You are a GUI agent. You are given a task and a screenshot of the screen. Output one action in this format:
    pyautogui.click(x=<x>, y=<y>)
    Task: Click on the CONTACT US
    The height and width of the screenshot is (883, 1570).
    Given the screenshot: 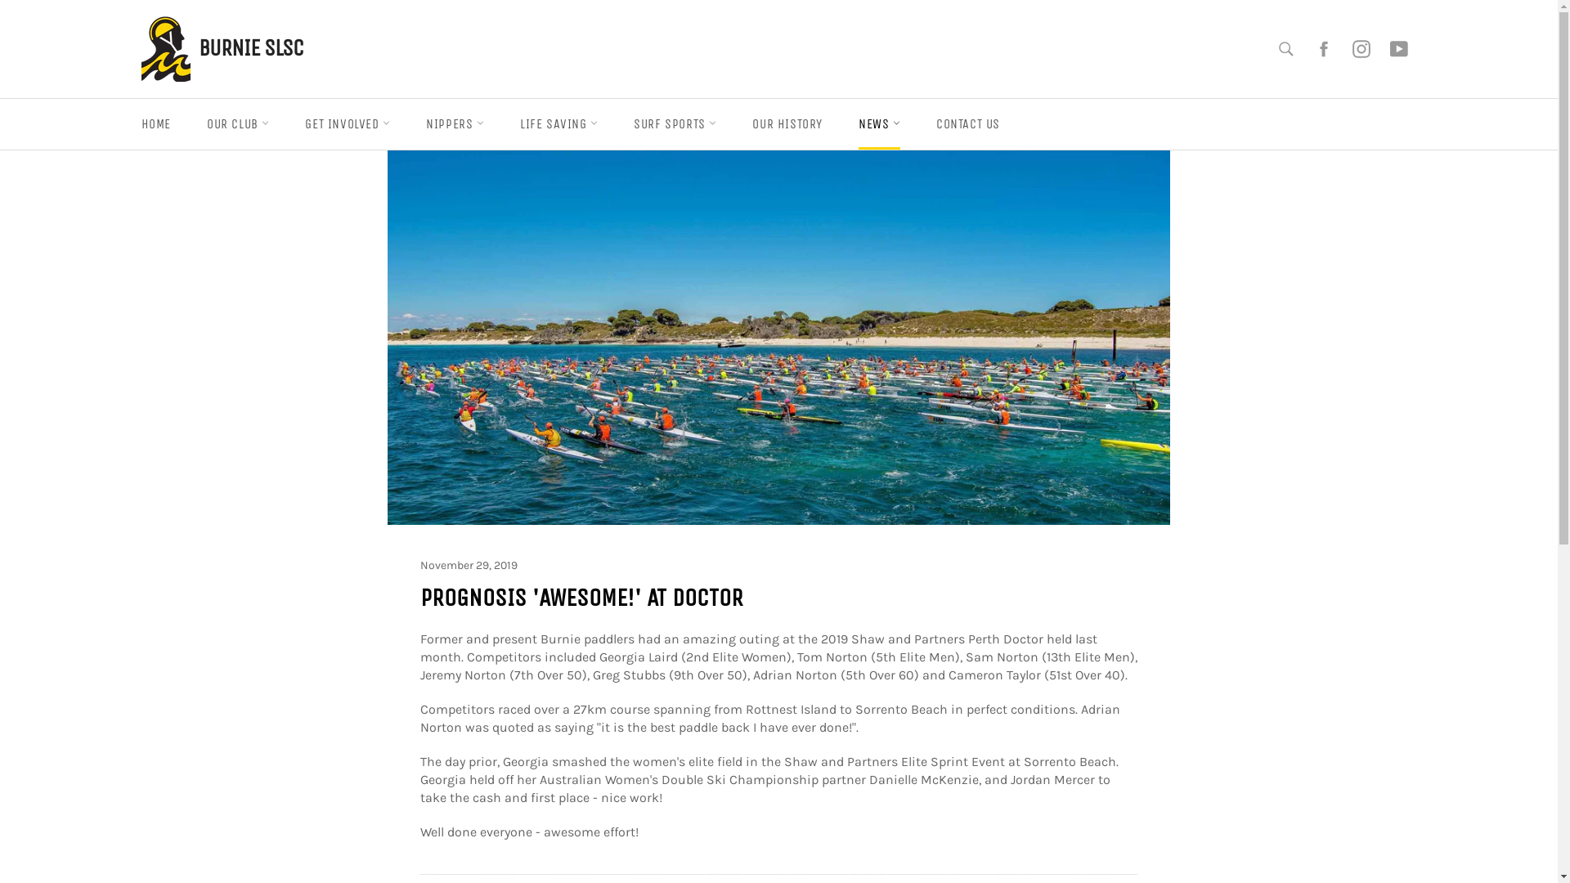 What is the action you would take?
    pyautogui.click(x=968, y=124)
    